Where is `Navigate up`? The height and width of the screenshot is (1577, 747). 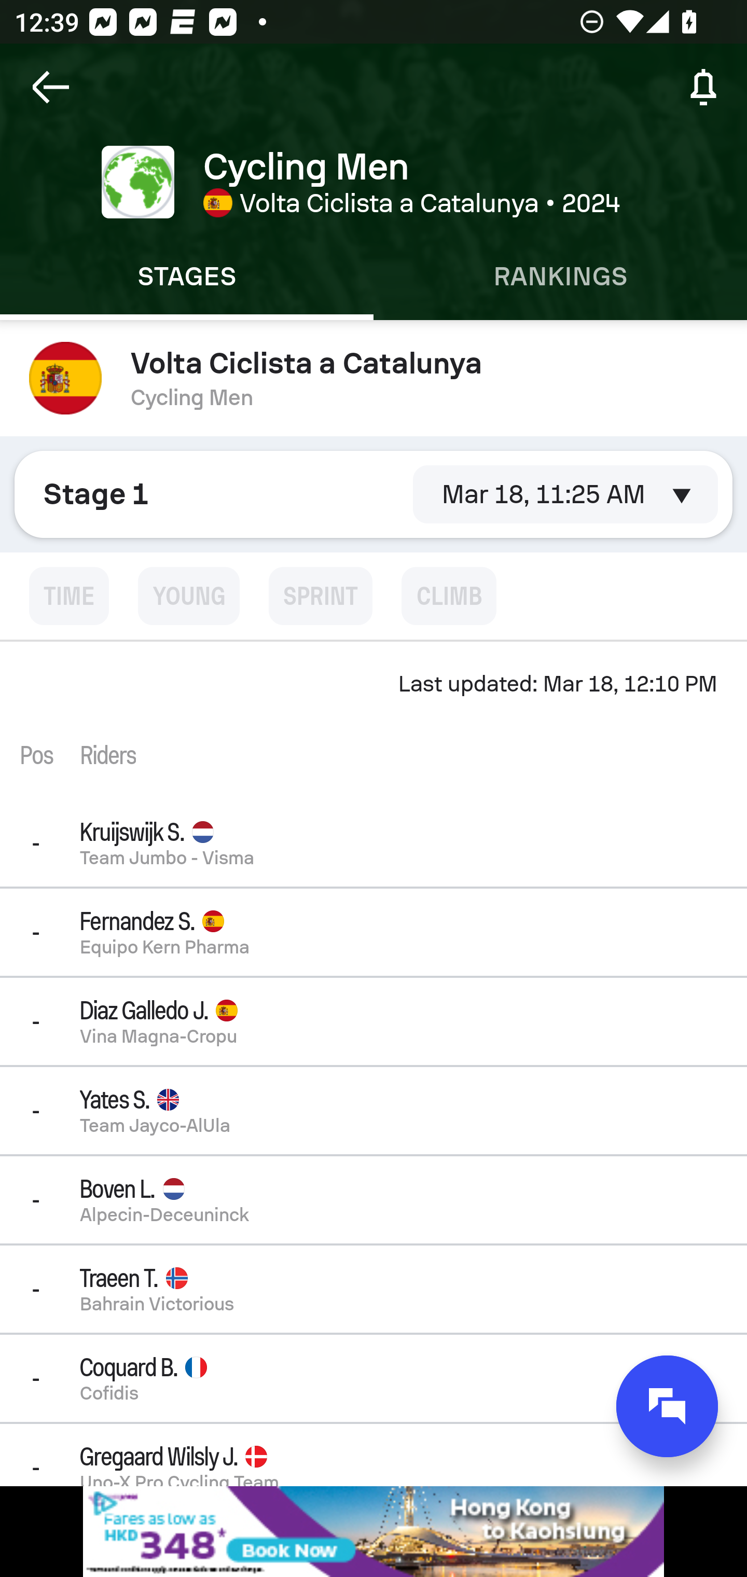
Navigate up is located at coordinates (51, 87).